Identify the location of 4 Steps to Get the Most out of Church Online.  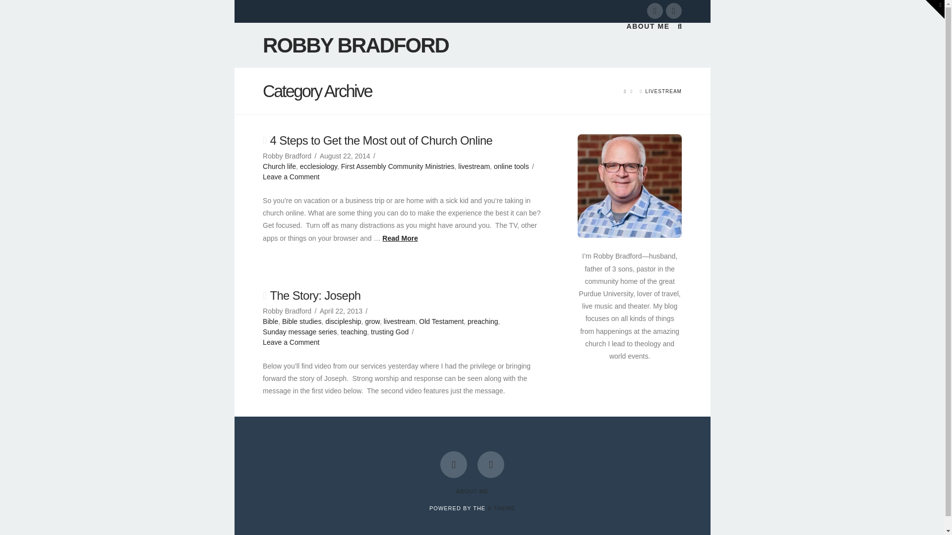
(381, 141).